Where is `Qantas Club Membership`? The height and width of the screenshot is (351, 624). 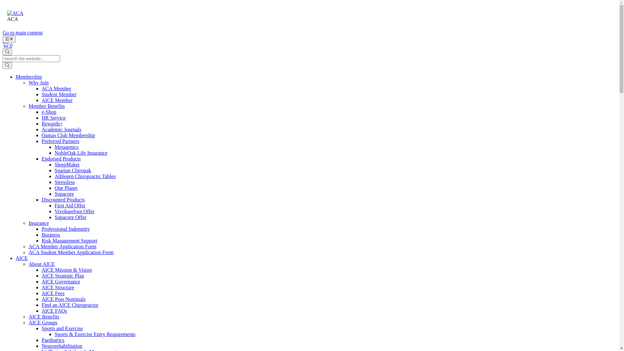 Qantas Club Membership is located at coordinates (68, 135).